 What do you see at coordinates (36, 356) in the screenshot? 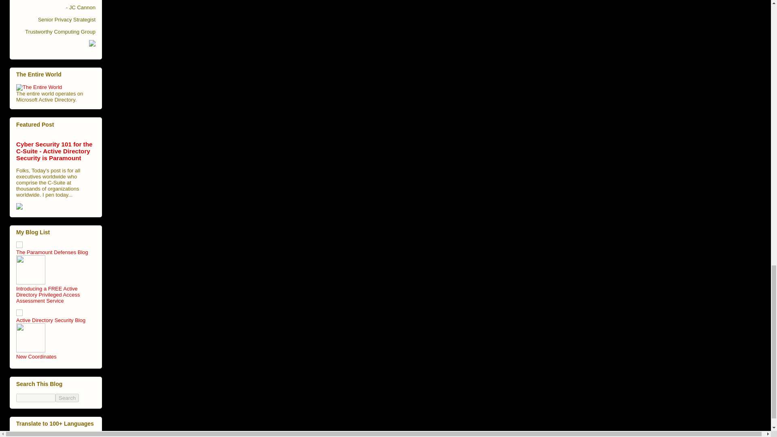
I see `New Coordinates` at bounding box center [36, 356].